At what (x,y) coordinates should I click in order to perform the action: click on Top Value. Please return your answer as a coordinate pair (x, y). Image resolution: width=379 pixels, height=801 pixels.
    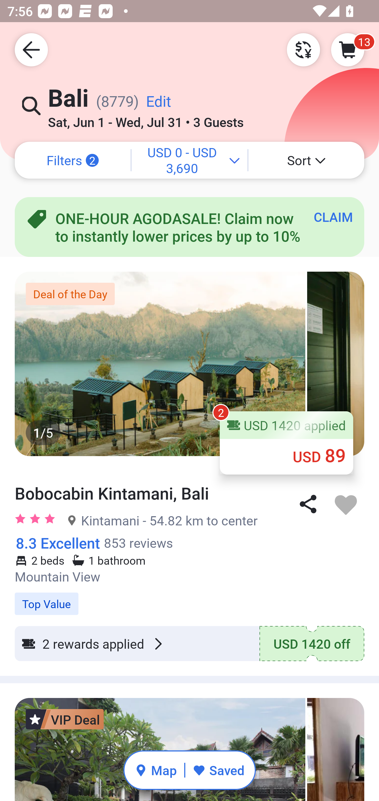
    Looking at the image, I should click on (189, 598).